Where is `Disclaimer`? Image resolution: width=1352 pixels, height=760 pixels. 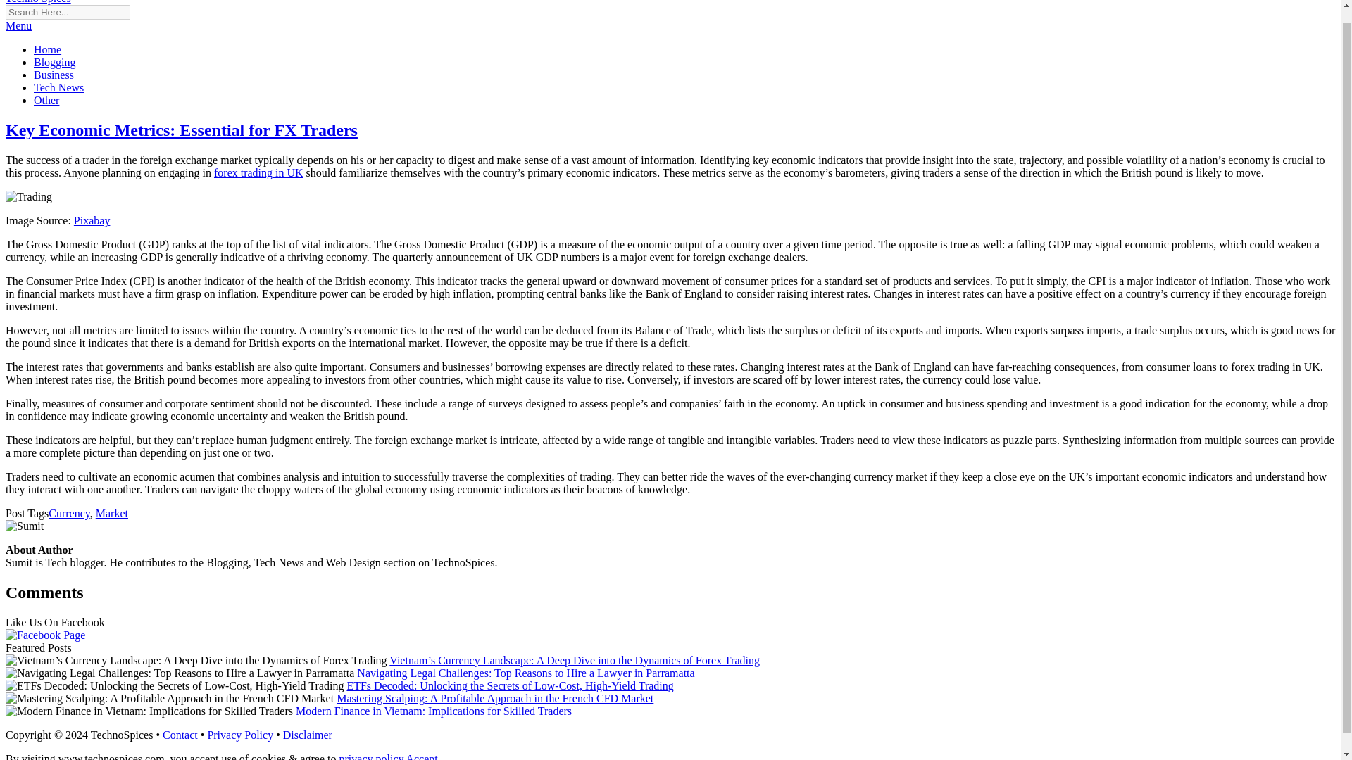 Disclaimer is located at coordinates (307, 735).